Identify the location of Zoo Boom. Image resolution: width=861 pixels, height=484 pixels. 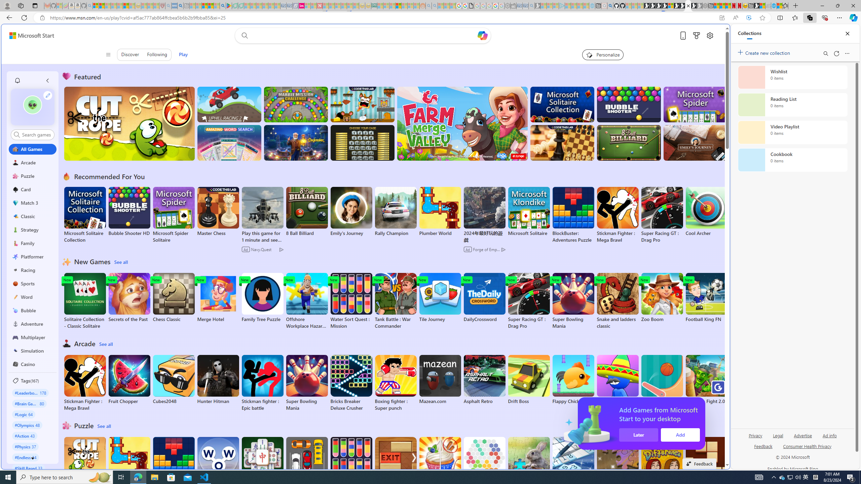
(662, 298).